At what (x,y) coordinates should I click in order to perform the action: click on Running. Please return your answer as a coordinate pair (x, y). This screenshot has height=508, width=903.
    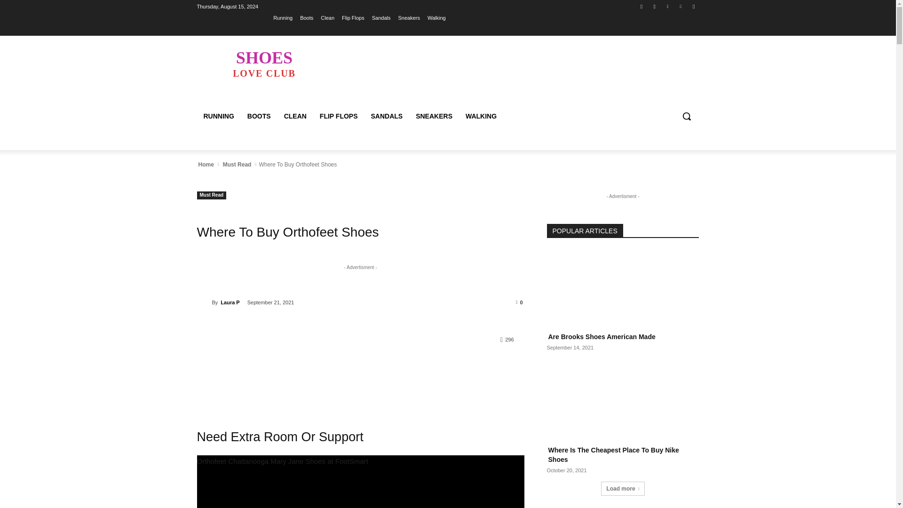
    Looking at the image, I should click on (283, 17).